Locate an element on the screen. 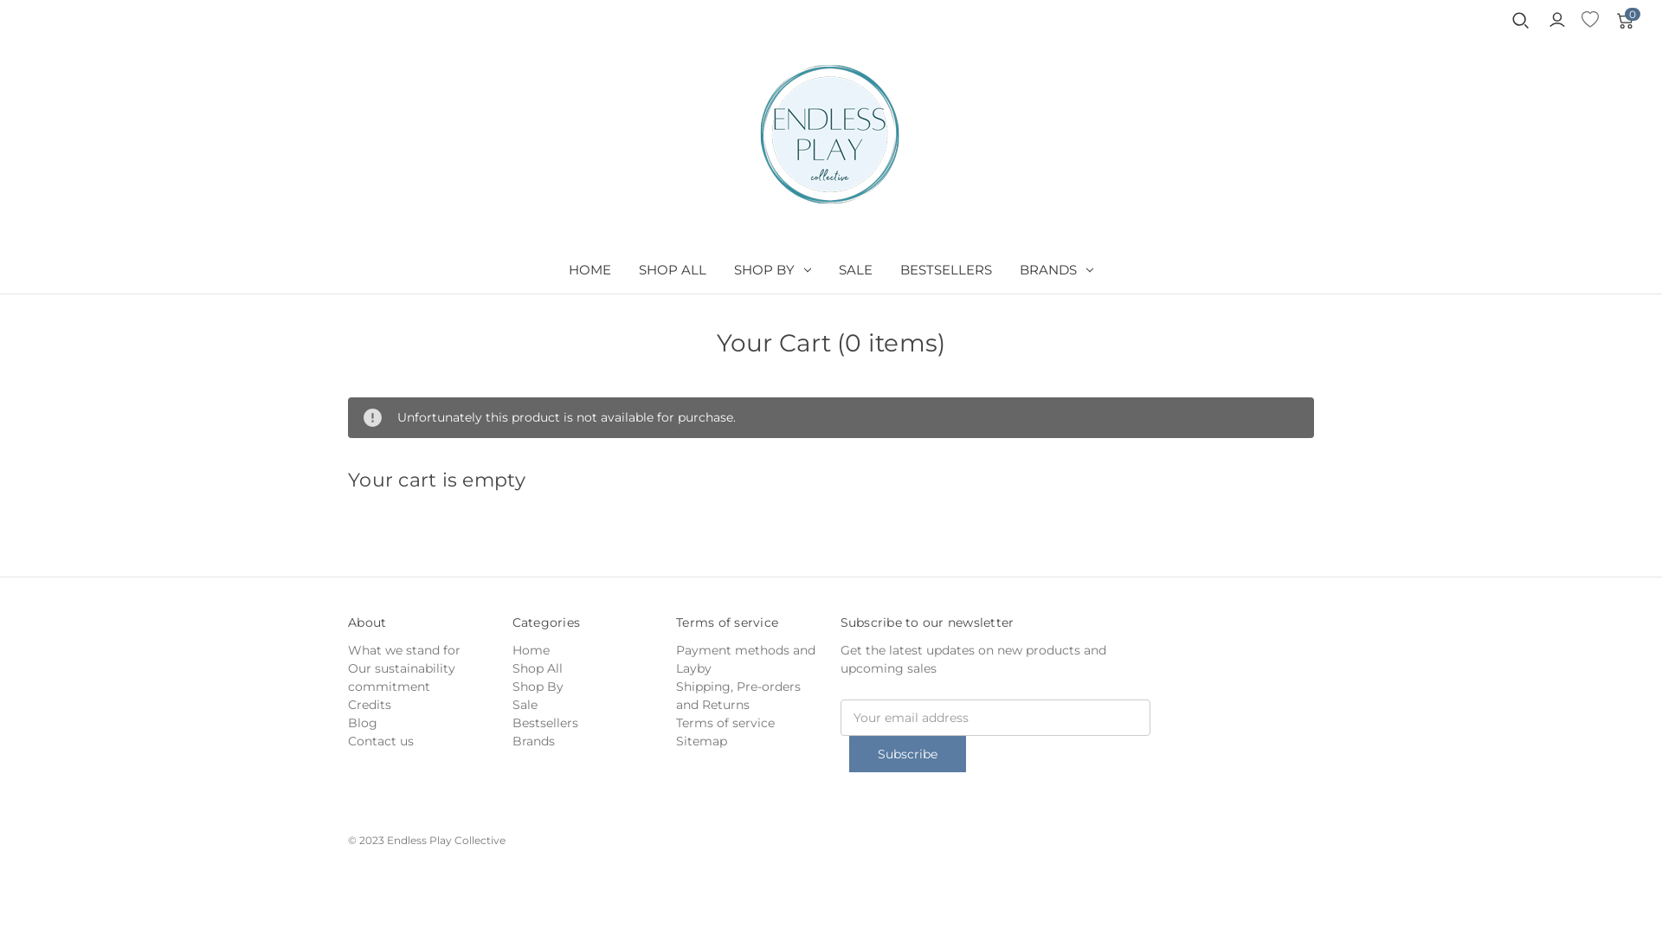  Credits is located at coordinates (370, 705).